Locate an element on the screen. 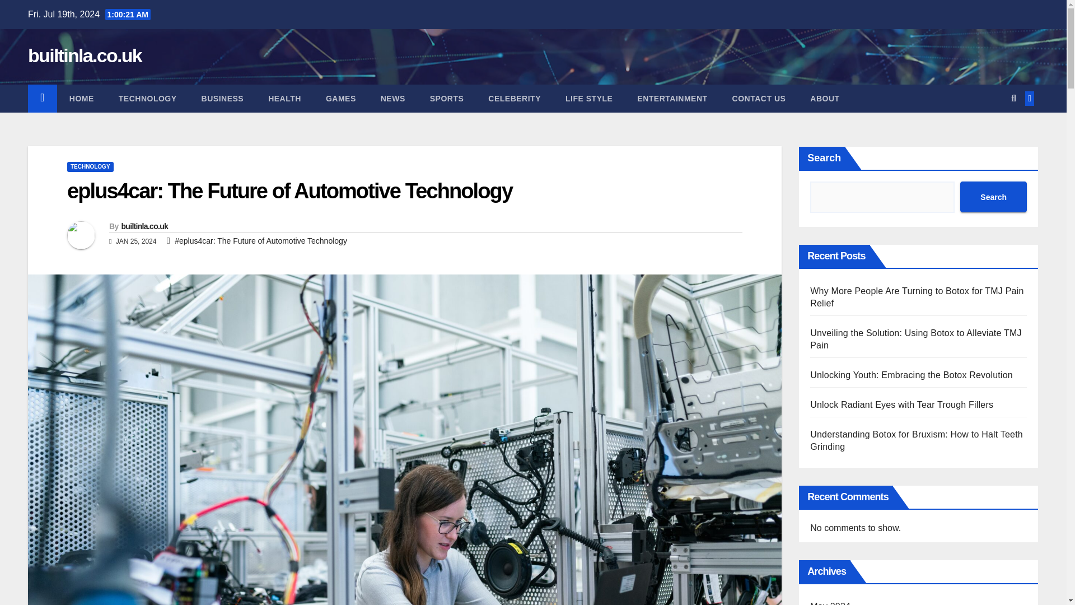 The height and width of the screenshot is (605, 1075). SPORTS is located at coordinates (447, 99).